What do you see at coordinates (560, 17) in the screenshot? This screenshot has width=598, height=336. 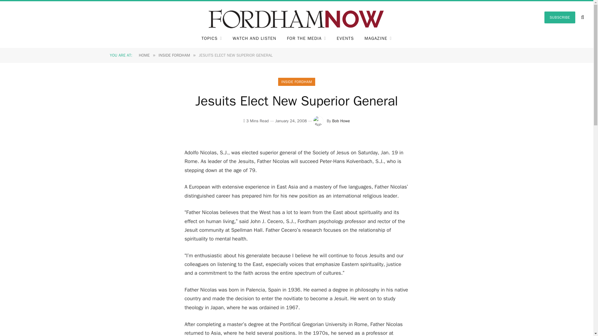 I see `SUBSCRIBE` at bounding box center [560, 17].